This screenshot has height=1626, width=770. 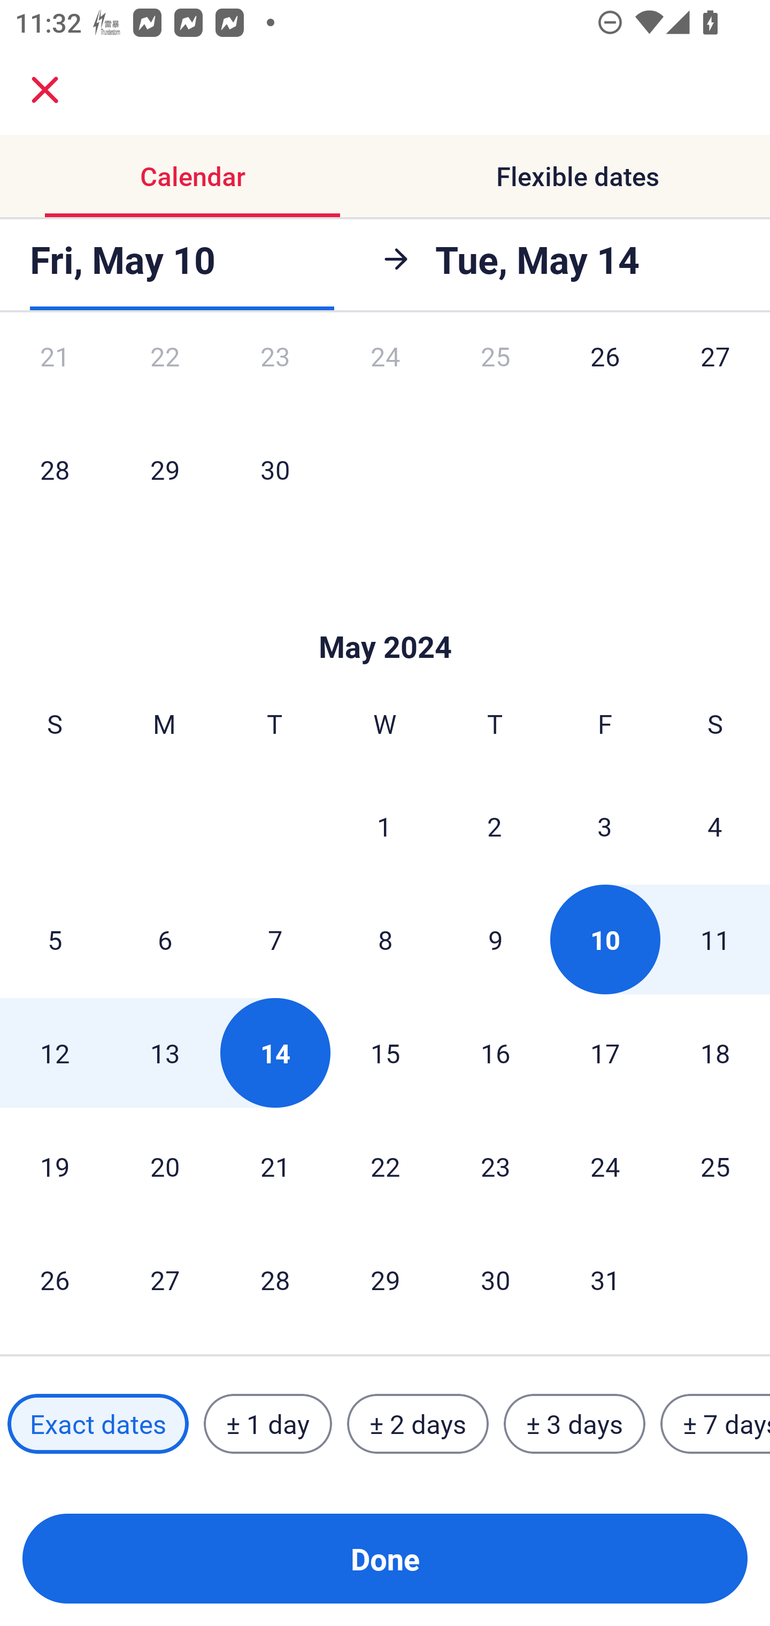 I want to click on 6 Monday, May 6, 2024, so click(x=165, y=939).